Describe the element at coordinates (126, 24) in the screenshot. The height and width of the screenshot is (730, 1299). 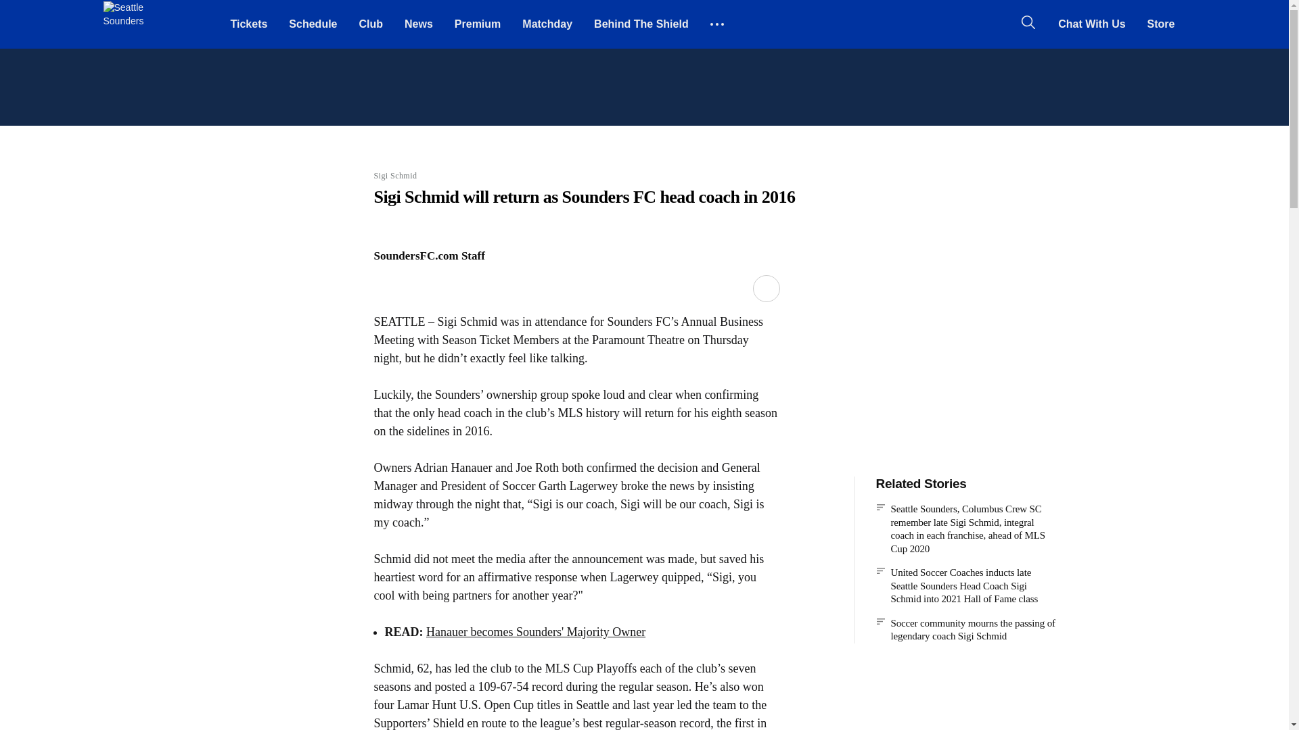
I see `Seattle Sounders` at that location.